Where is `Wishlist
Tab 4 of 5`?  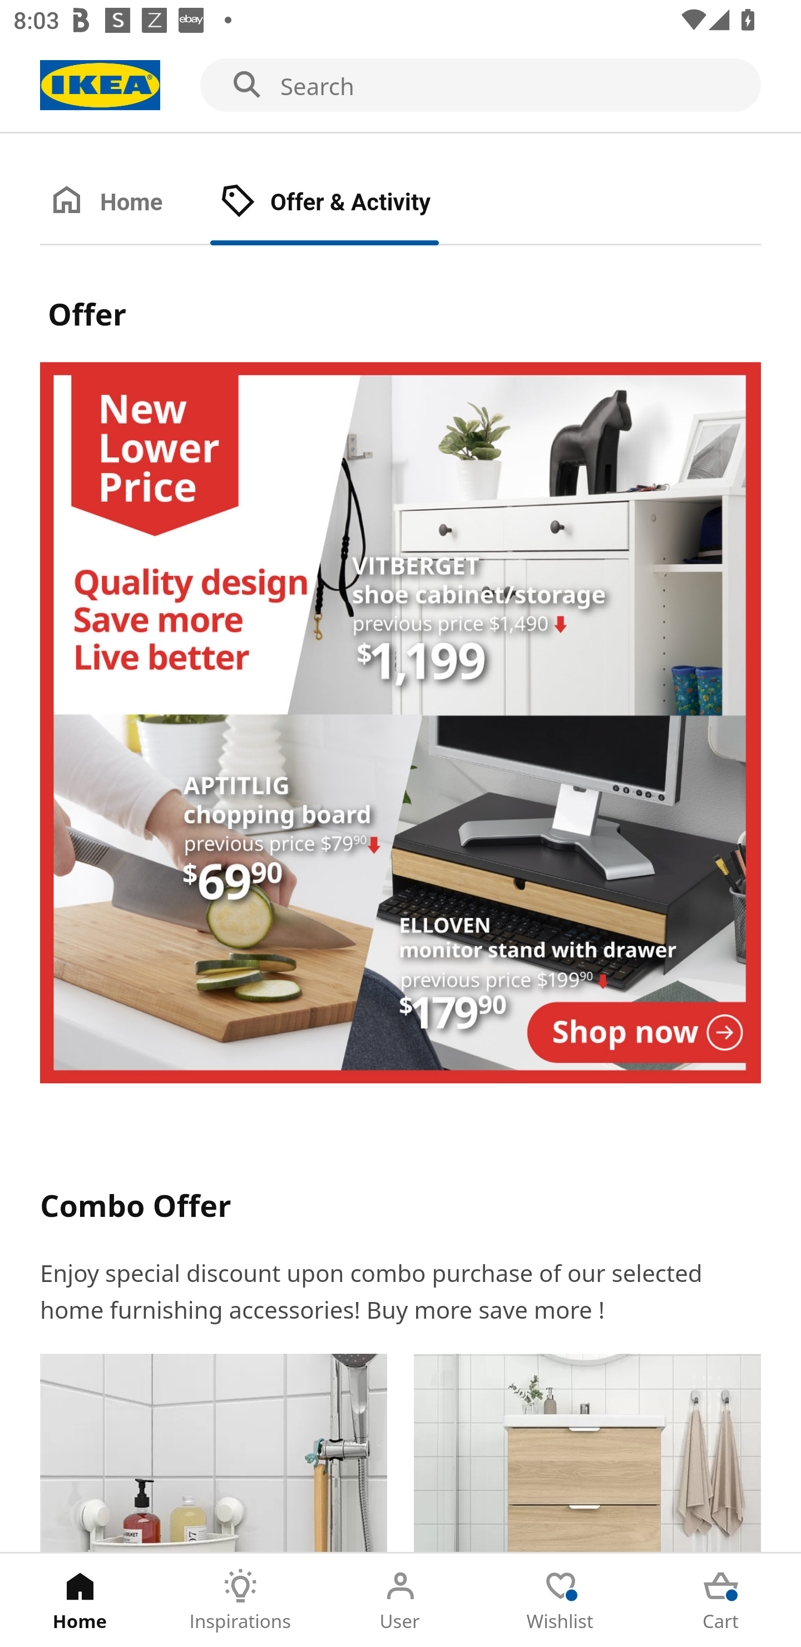 Wishlist
Tab 4 of 5 is located at coordinates (561, 1600).